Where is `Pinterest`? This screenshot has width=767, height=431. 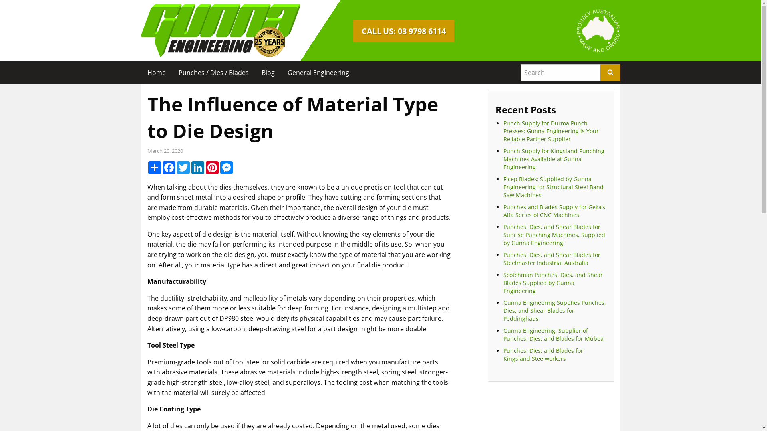
Pinterest is located at coordinates (212, 168).